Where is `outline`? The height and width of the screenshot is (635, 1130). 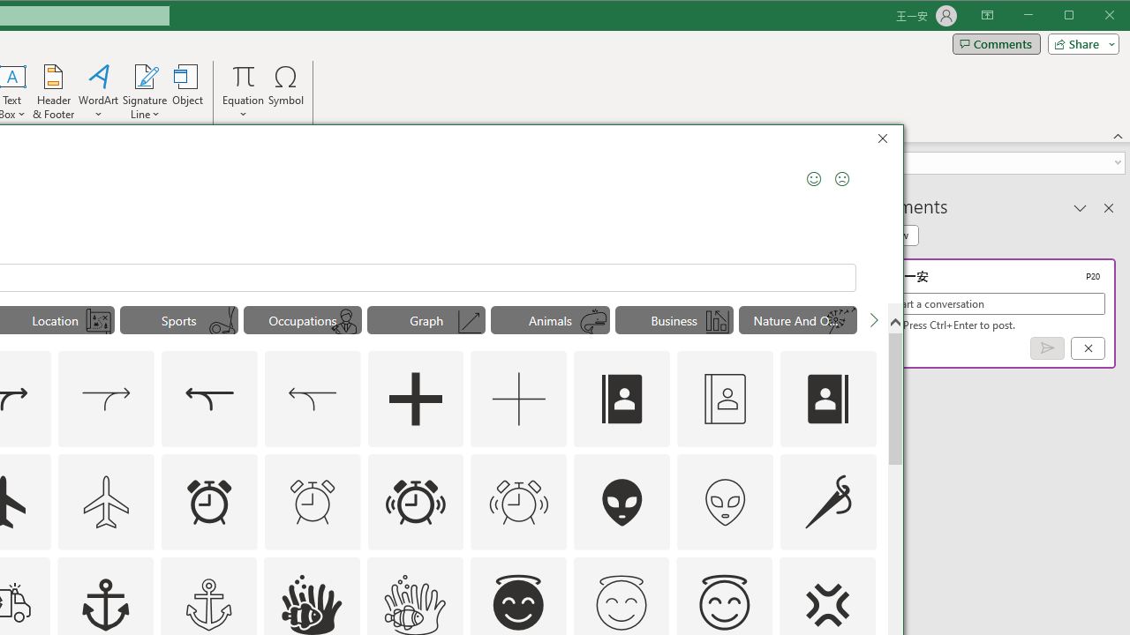 outline is located at coordinates (724, 605).